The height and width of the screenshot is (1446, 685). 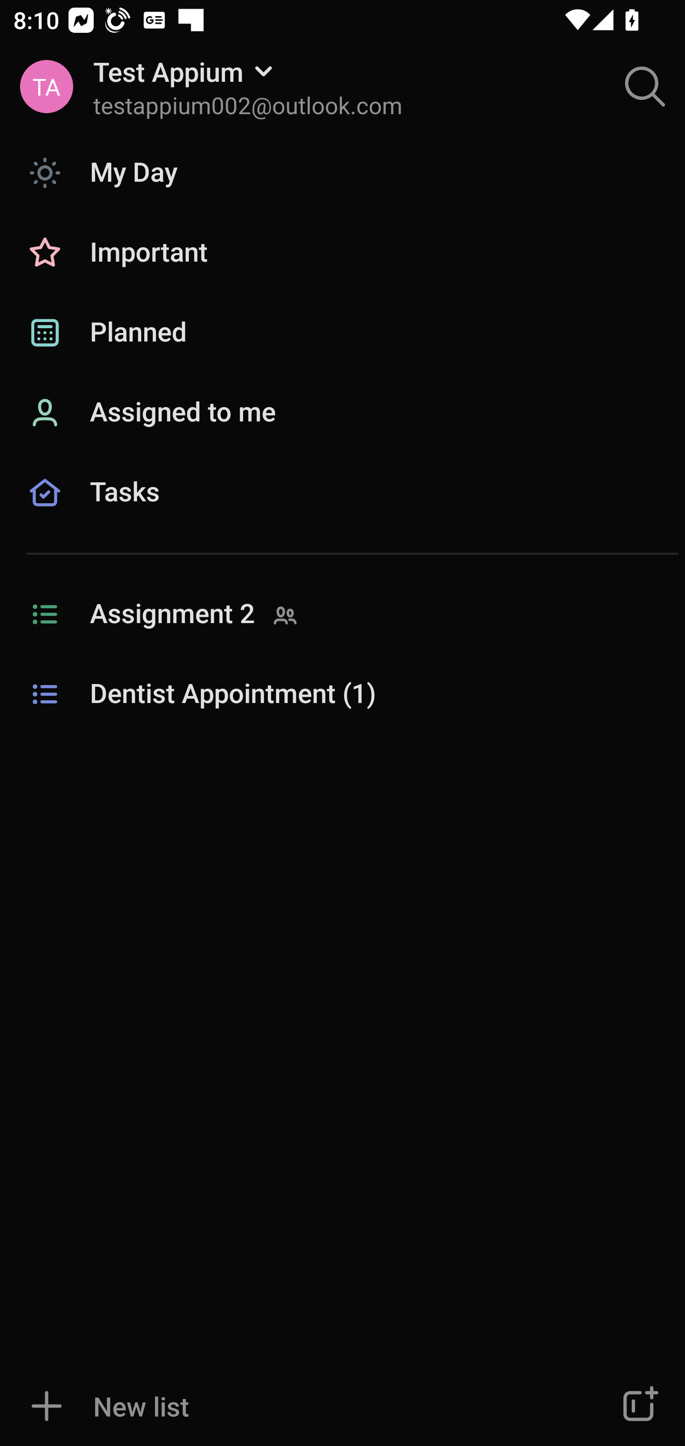 What do you see at coordinates (342, 513) in the screenshot?
I see `Tasks` at bounding box center [342, 513].